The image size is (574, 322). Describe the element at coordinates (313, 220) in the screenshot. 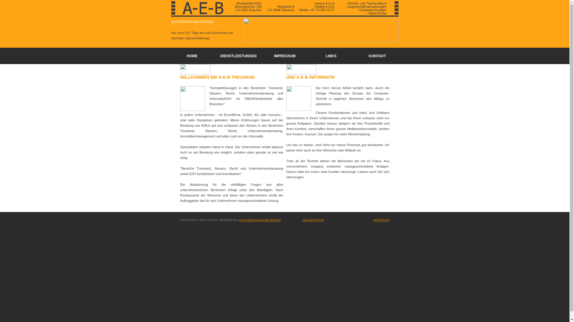

I see `ANFAHRTSPLAN` at that location.